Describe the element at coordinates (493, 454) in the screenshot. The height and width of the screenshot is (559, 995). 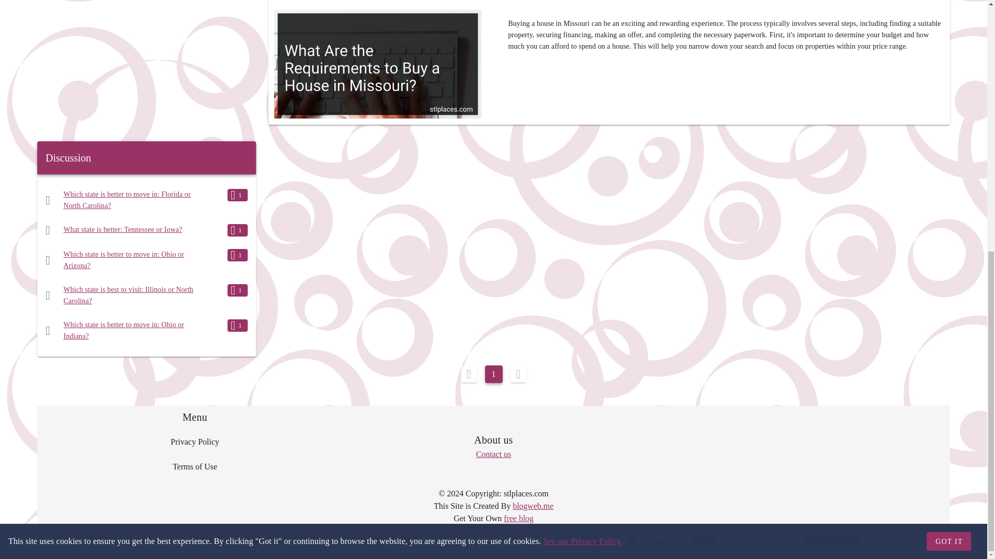
I see `Contact us` at that location.